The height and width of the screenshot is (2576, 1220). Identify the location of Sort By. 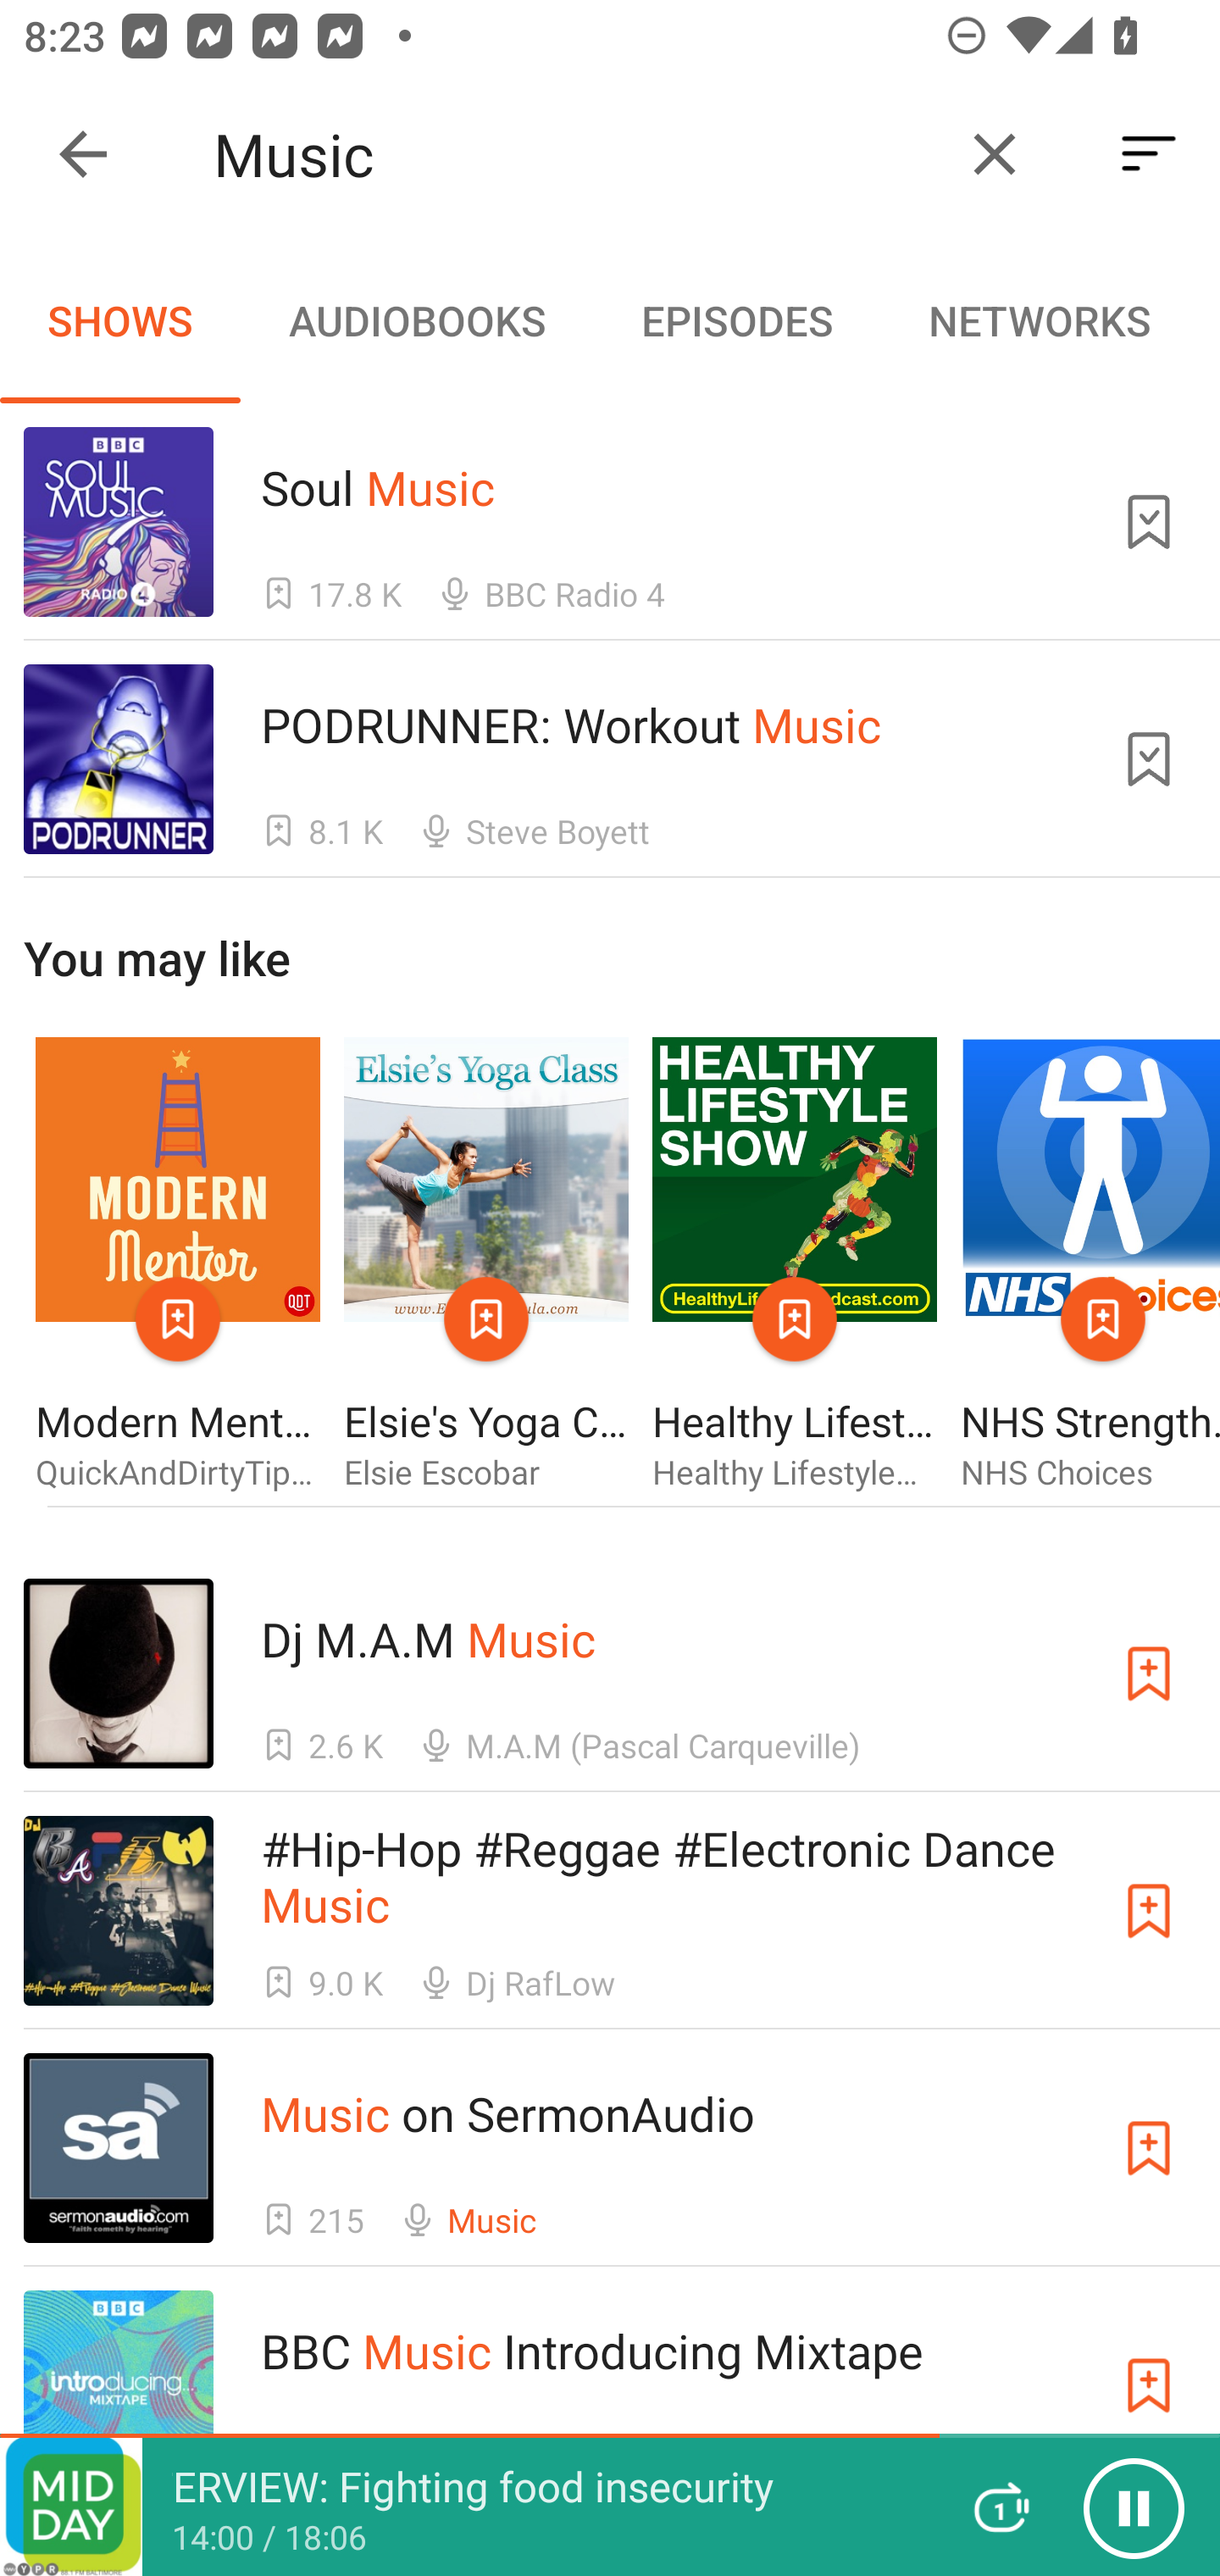
(1149, 154).